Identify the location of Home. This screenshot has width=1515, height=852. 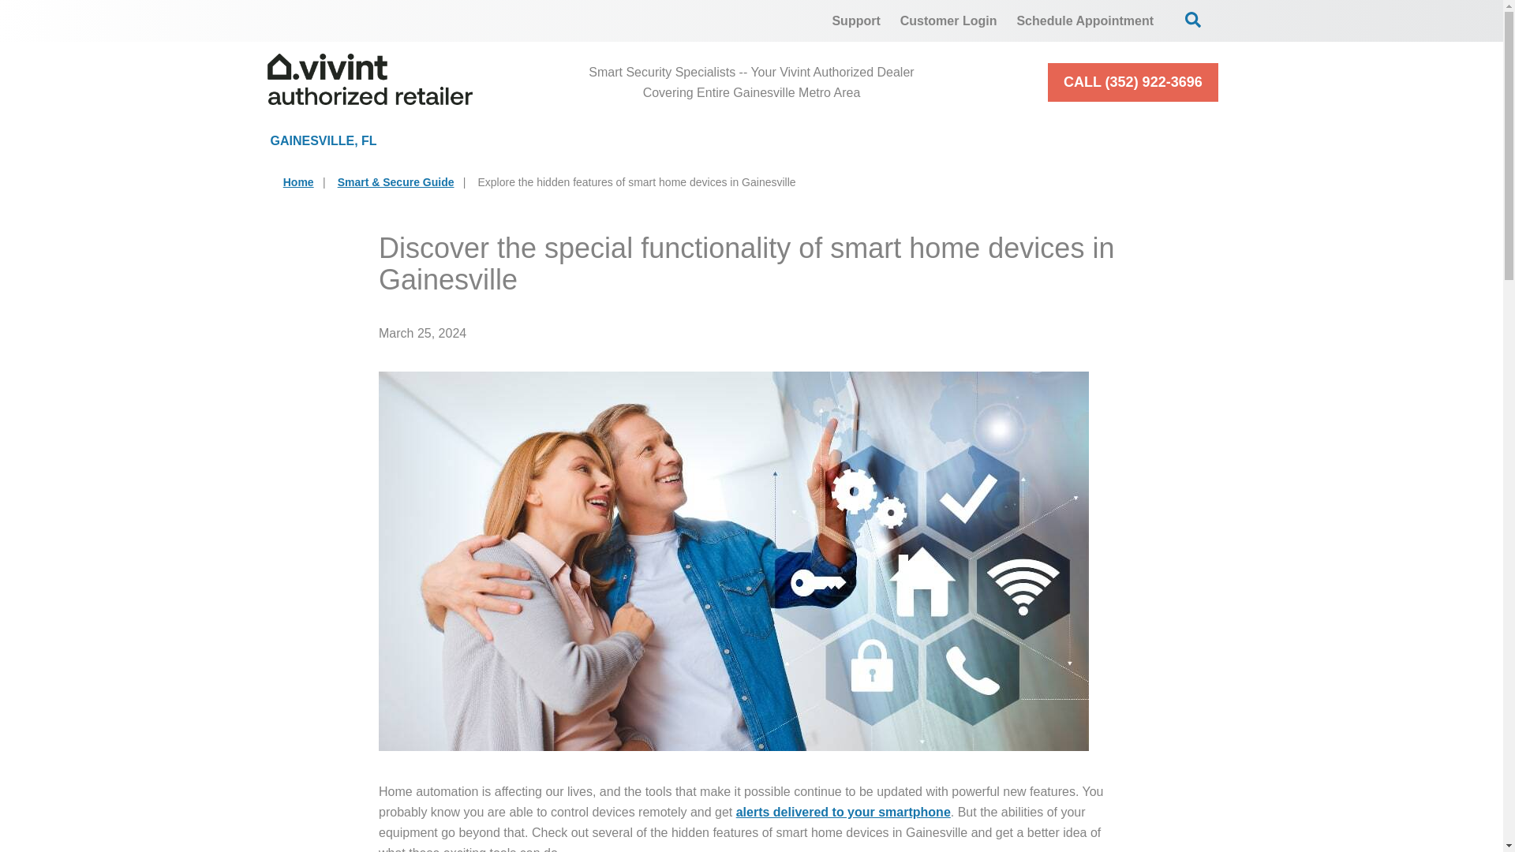
(298, 181).